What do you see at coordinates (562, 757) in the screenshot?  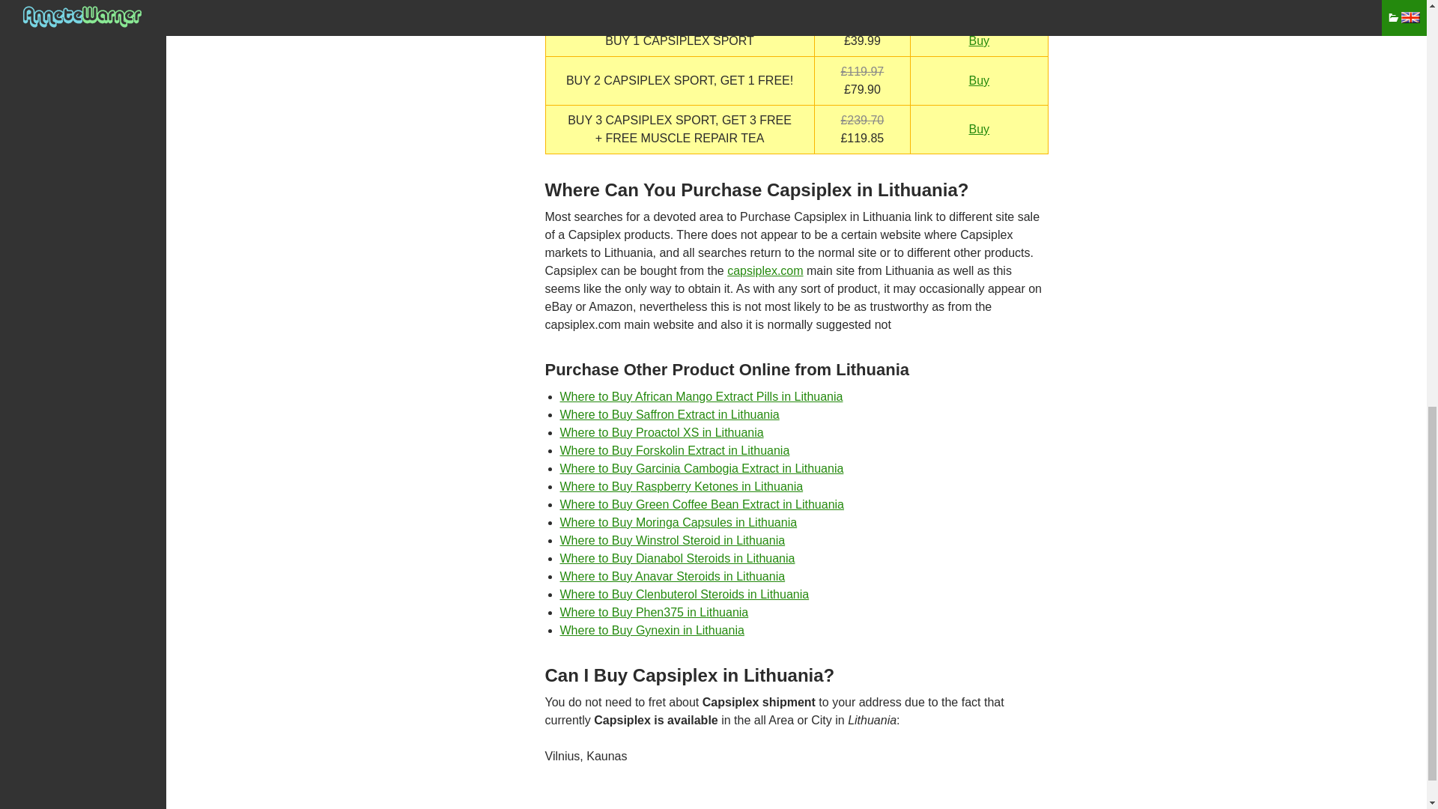 I see `Where to Buy Capsiplex in Vilnius` at bounding box center [562, 757].